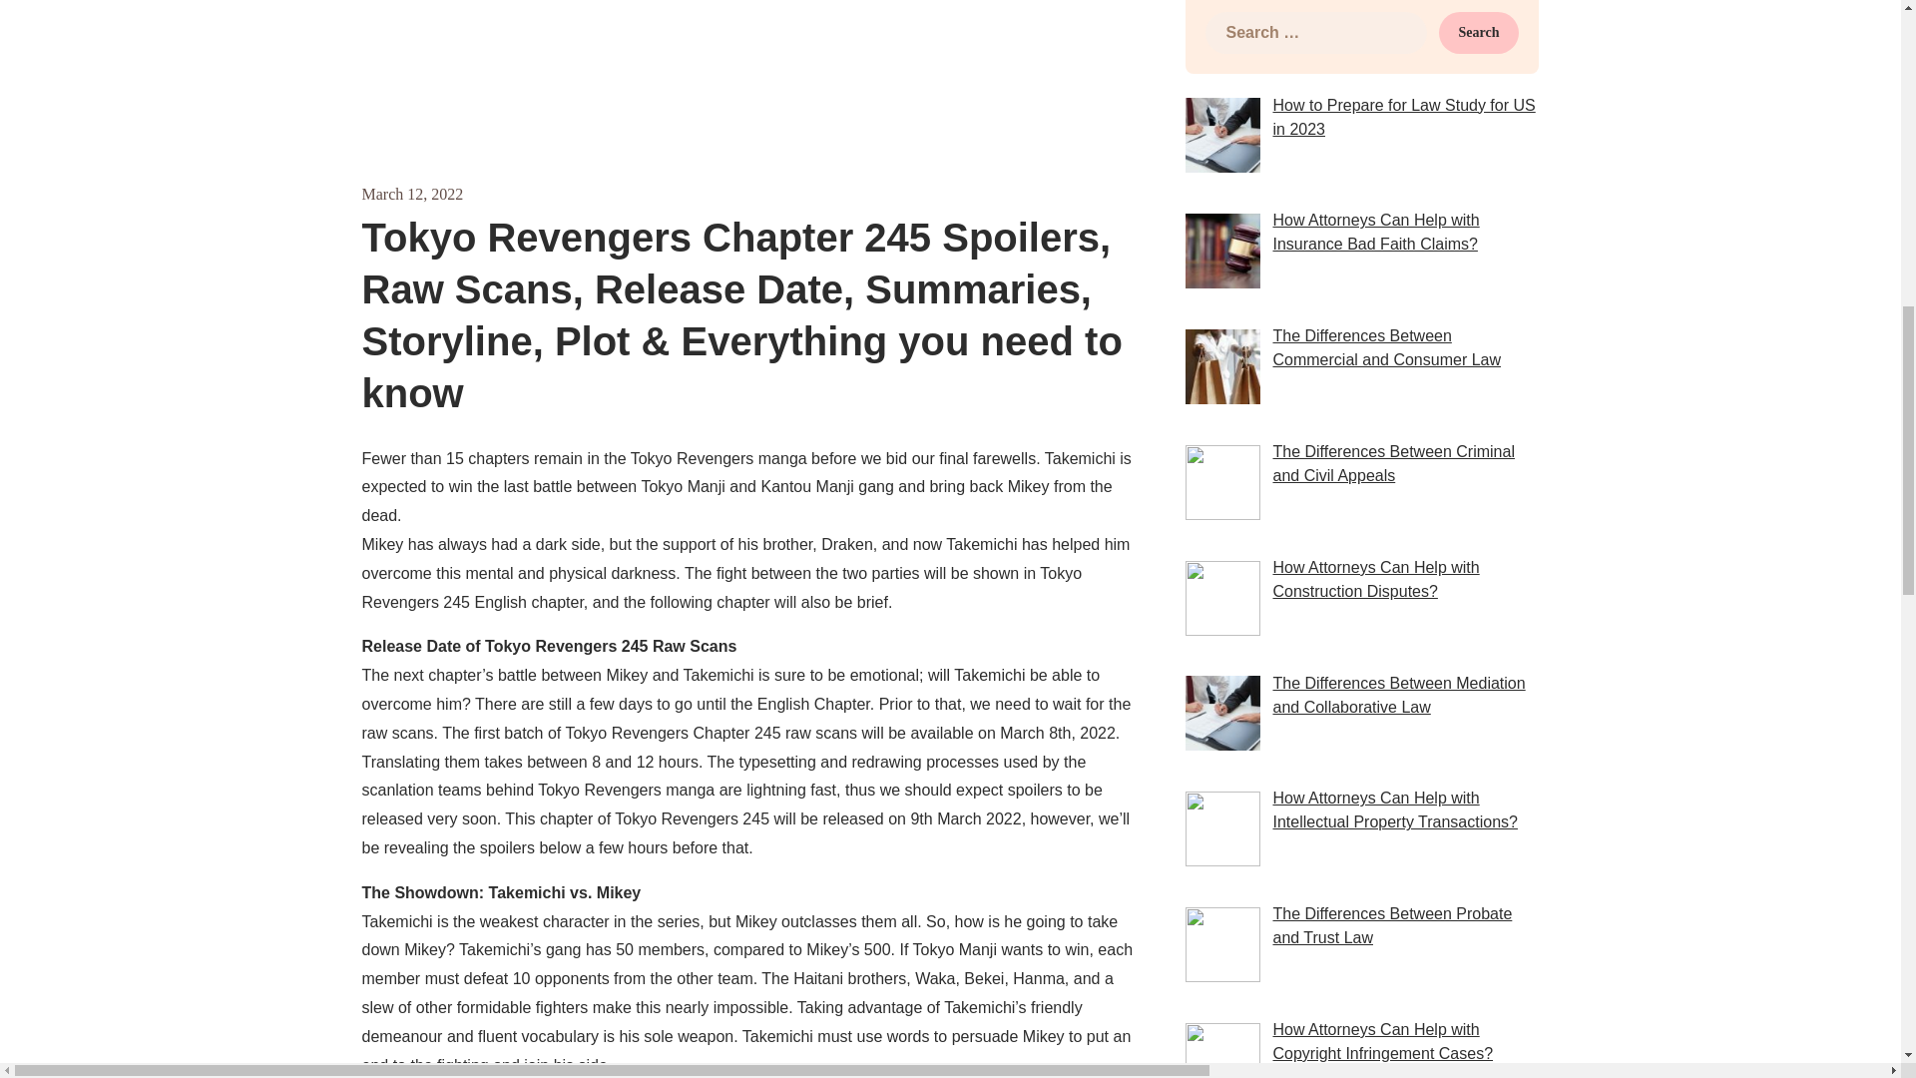 The width and height of the screenshot is (1916, 1078). What do you see at coordinates (1385, 347) in the screenshot?
I see `The Differences Between Commercial and Consumer Law` at bounding box center [1385, 347].